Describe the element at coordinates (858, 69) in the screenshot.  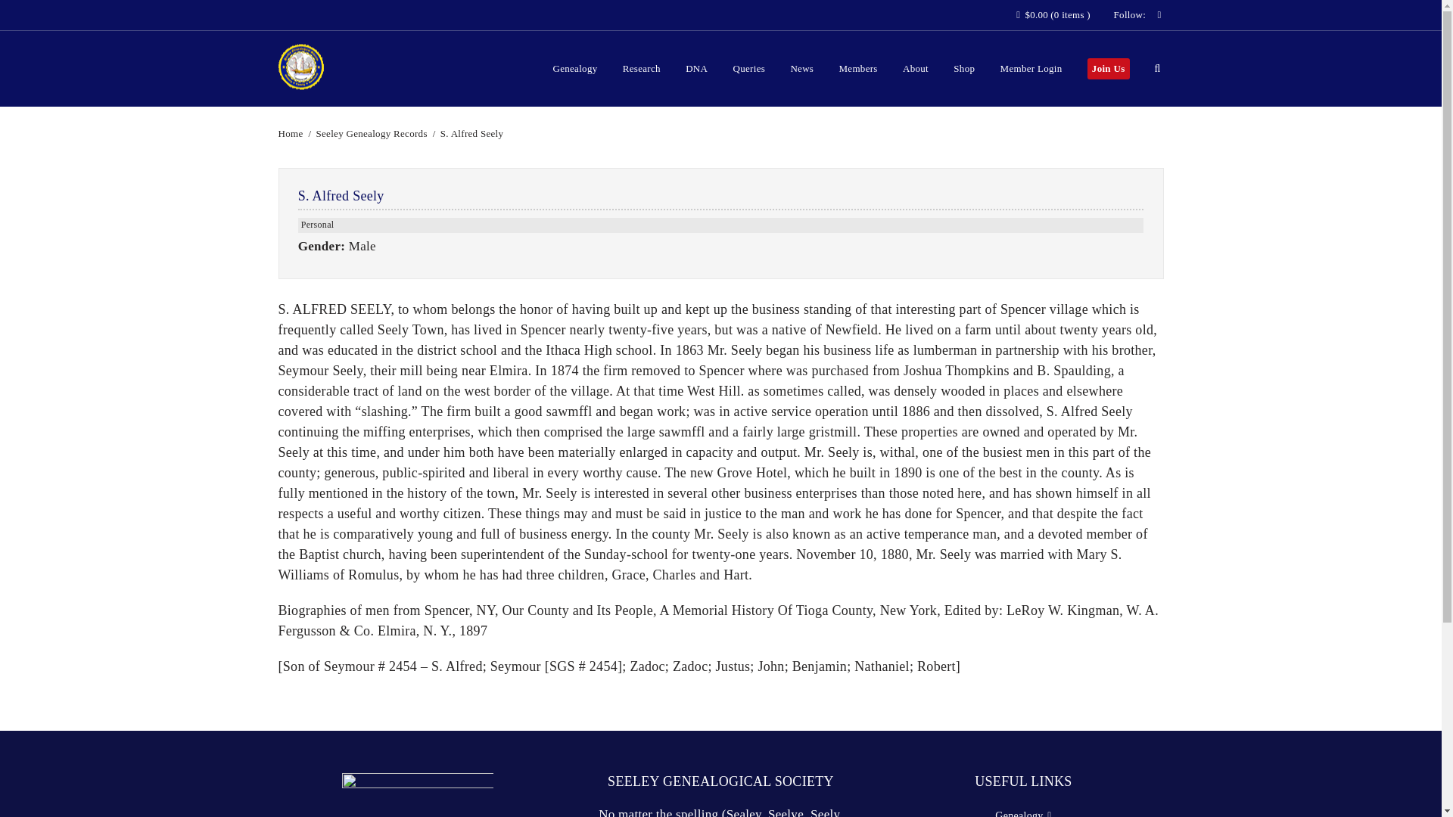
I see `Members` at that location.